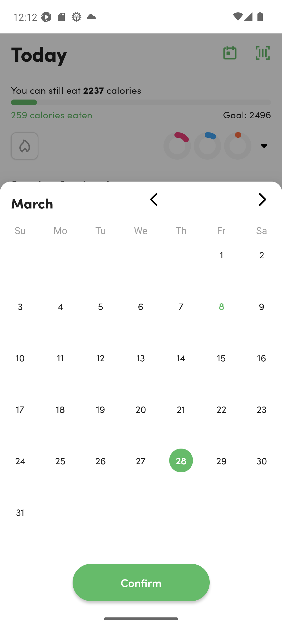 The width and height of the screenshot is (282, 627). What do you see at coordinates (100, 420) in the screenshot?
I see `19` at bounding box center [100, 420].